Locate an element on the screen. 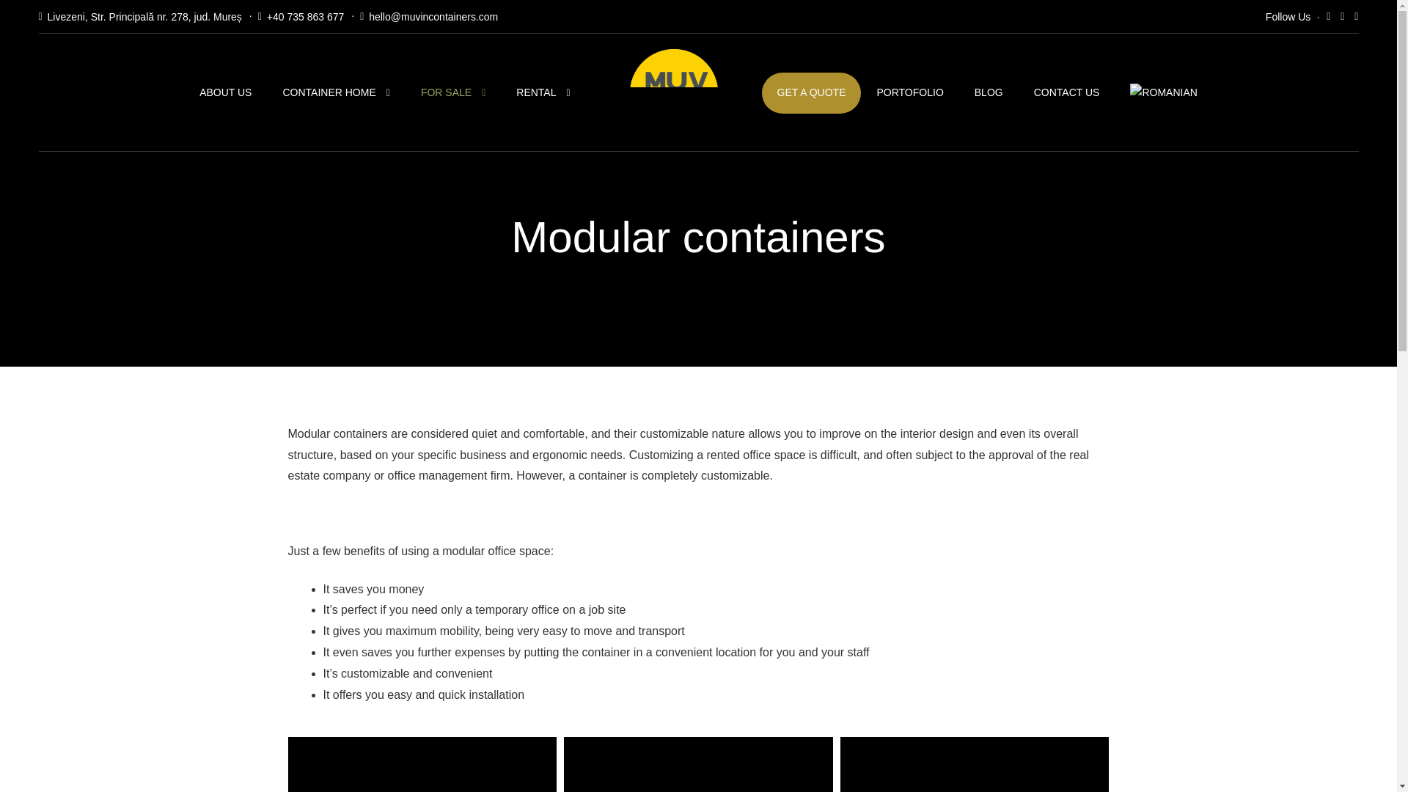  BLOG is located at coordinates (989, 93).